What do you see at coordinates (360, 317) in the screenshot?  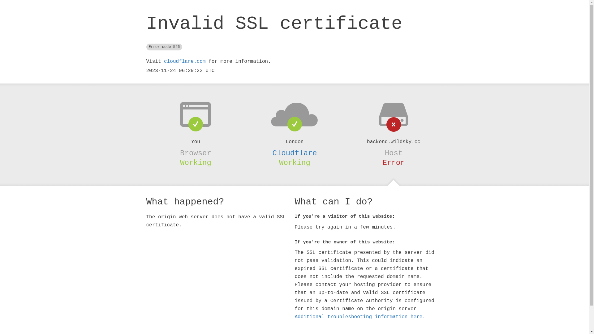 I see `Additional troubleshooting information here.` at bounding box center [360, 317].